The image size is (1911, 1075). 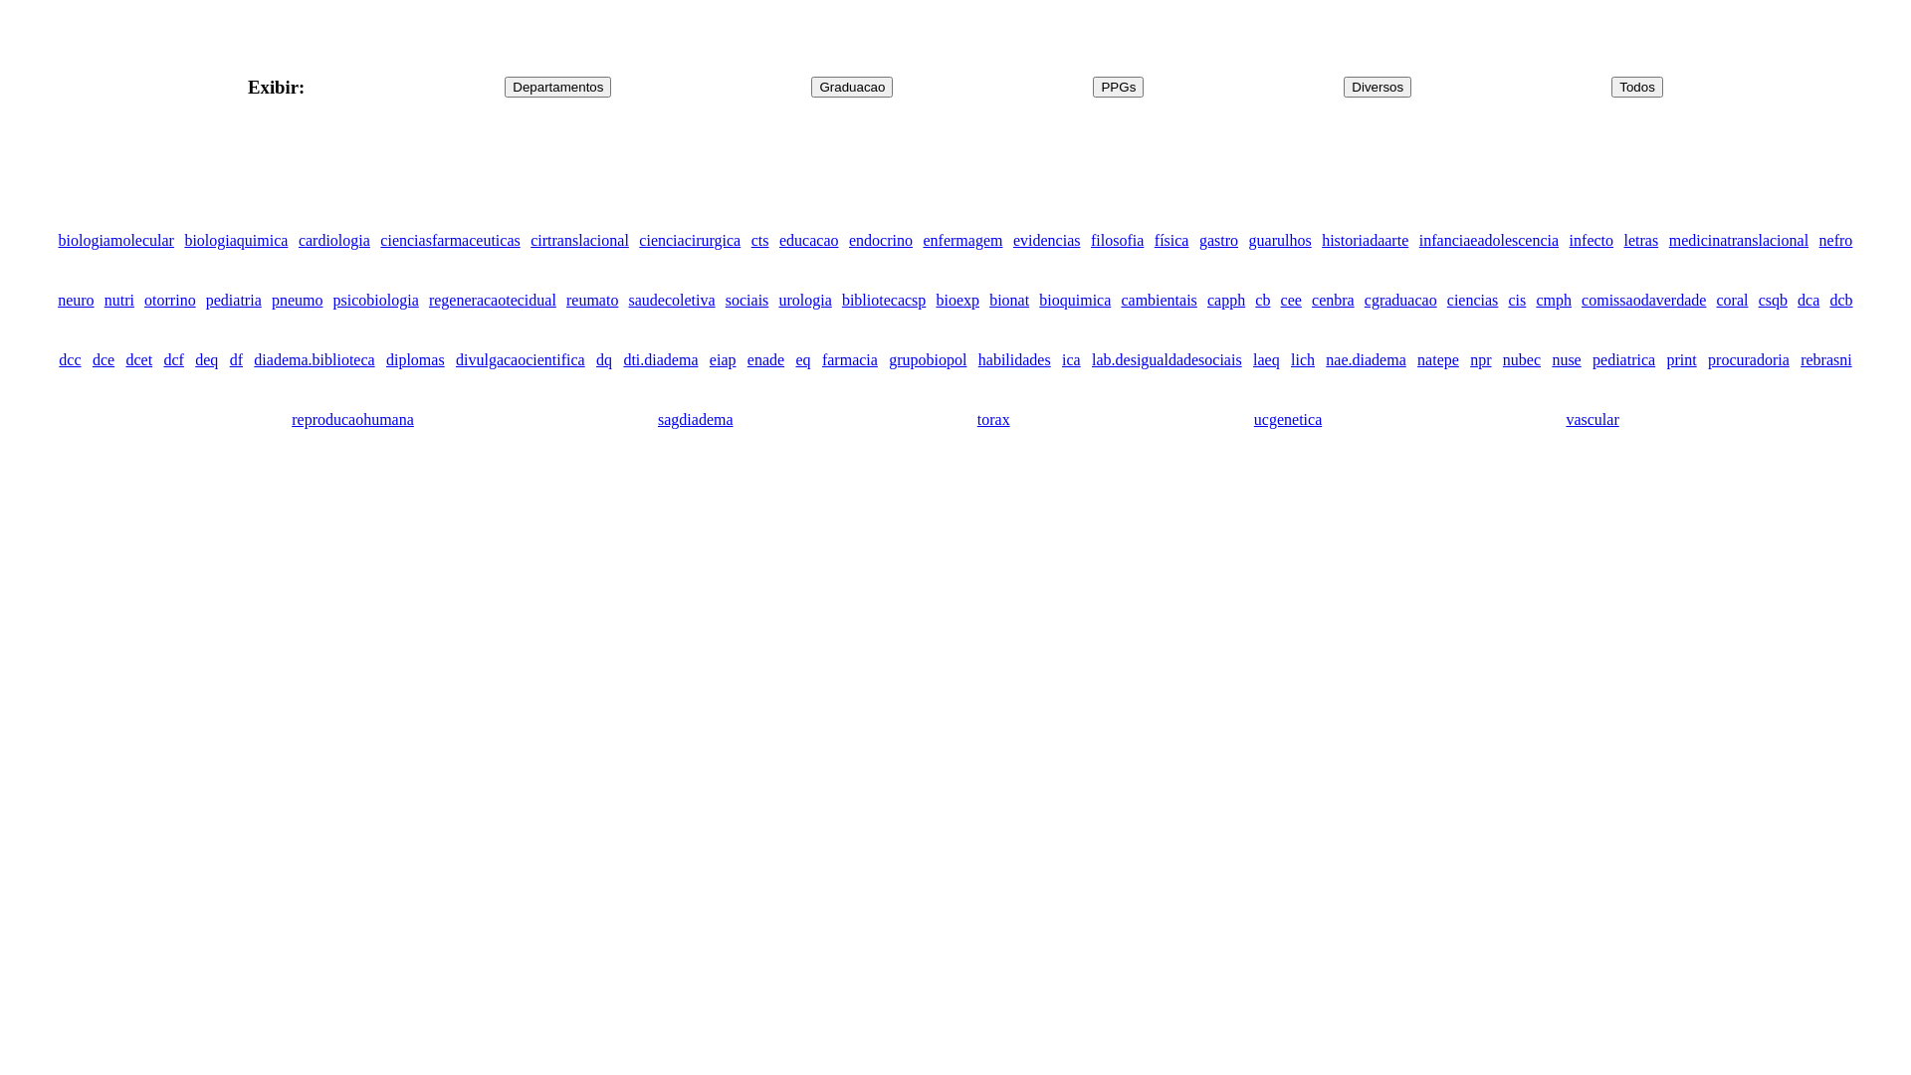 I want to click on dq, so click(x=604, y=360).